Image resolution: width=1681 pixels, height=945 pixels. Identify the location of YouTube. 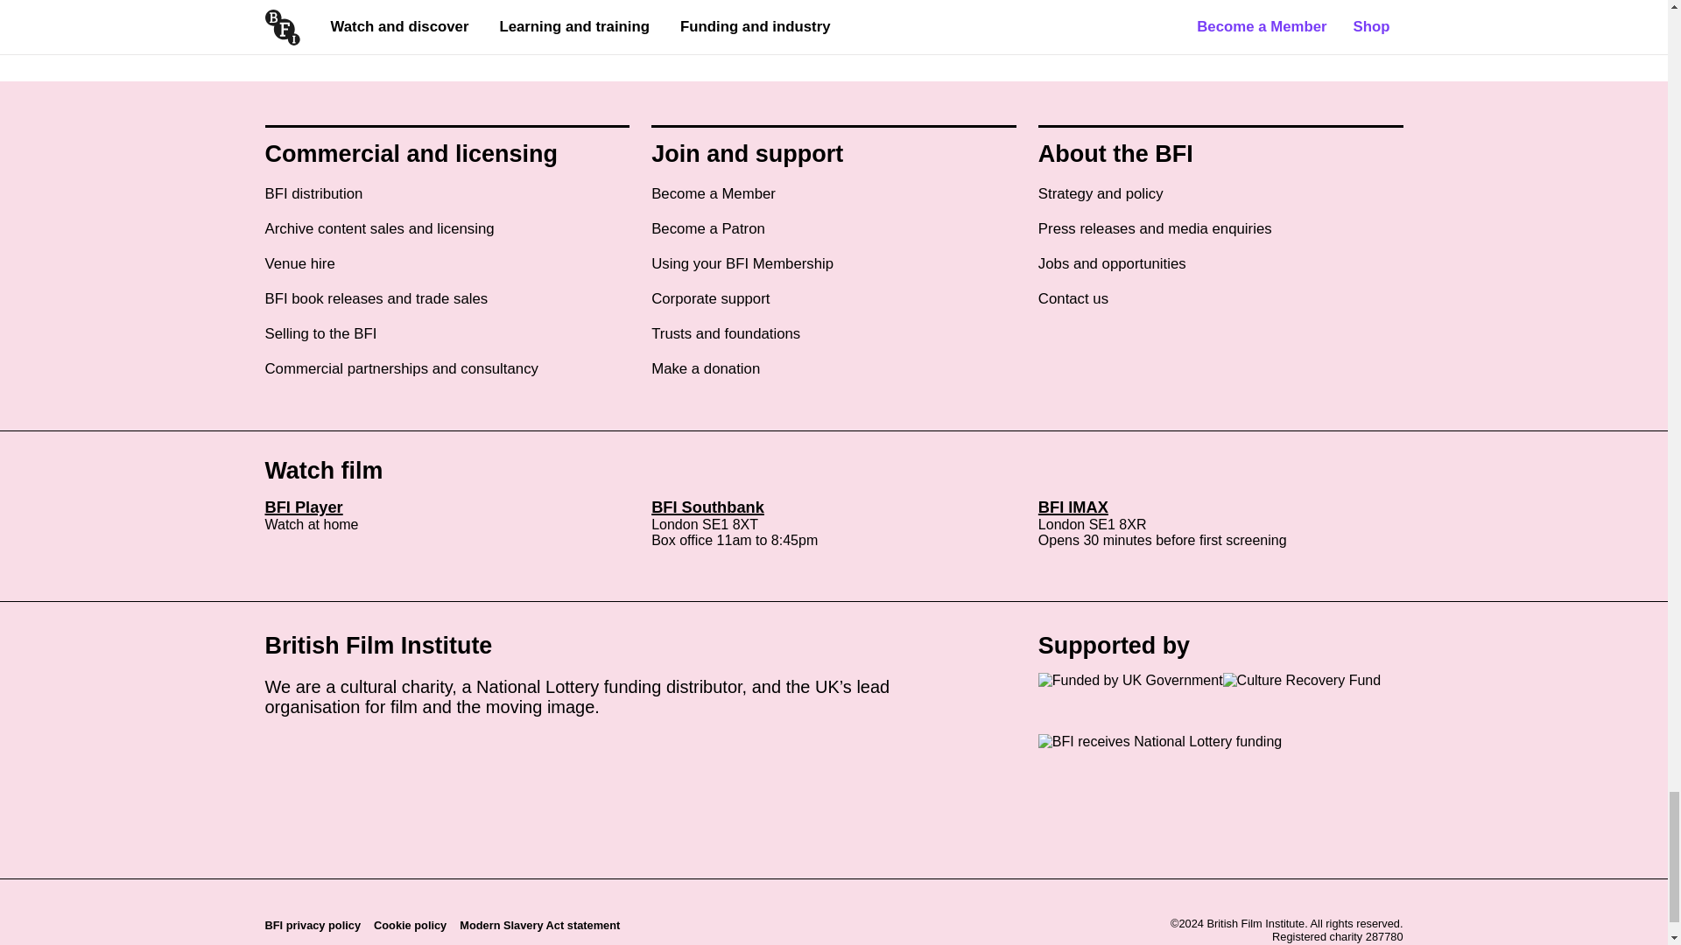
(401, 750).